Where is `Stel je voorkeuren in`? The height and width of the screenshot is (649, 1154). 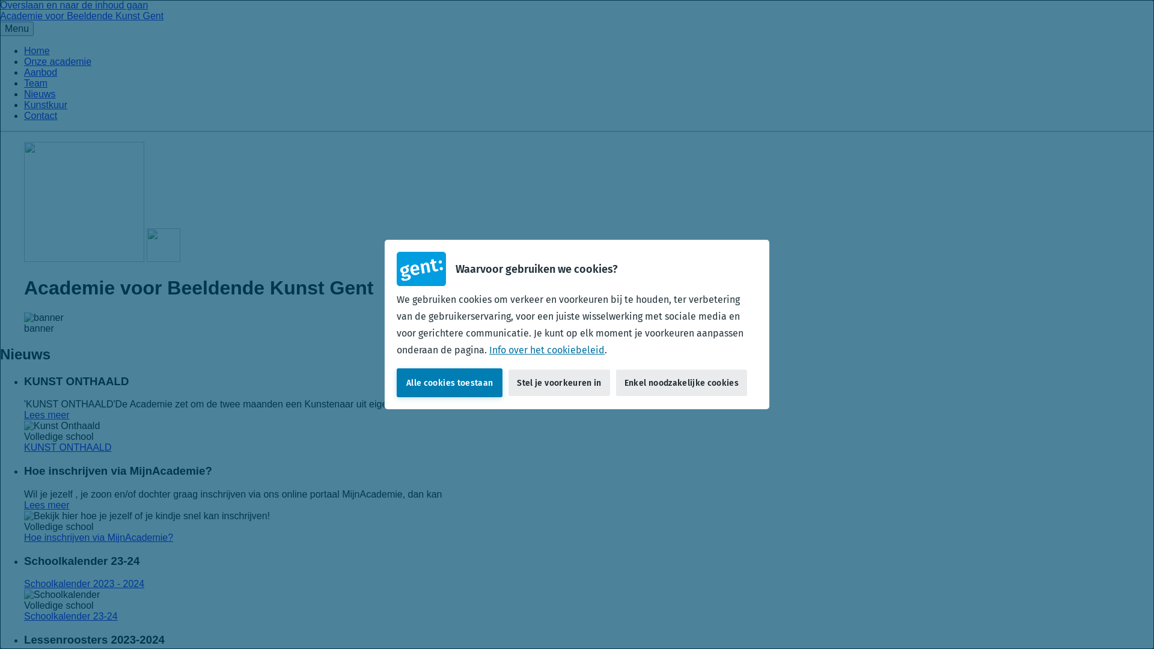 Stel je voorkeuren in is located at coordinates (559, 383).